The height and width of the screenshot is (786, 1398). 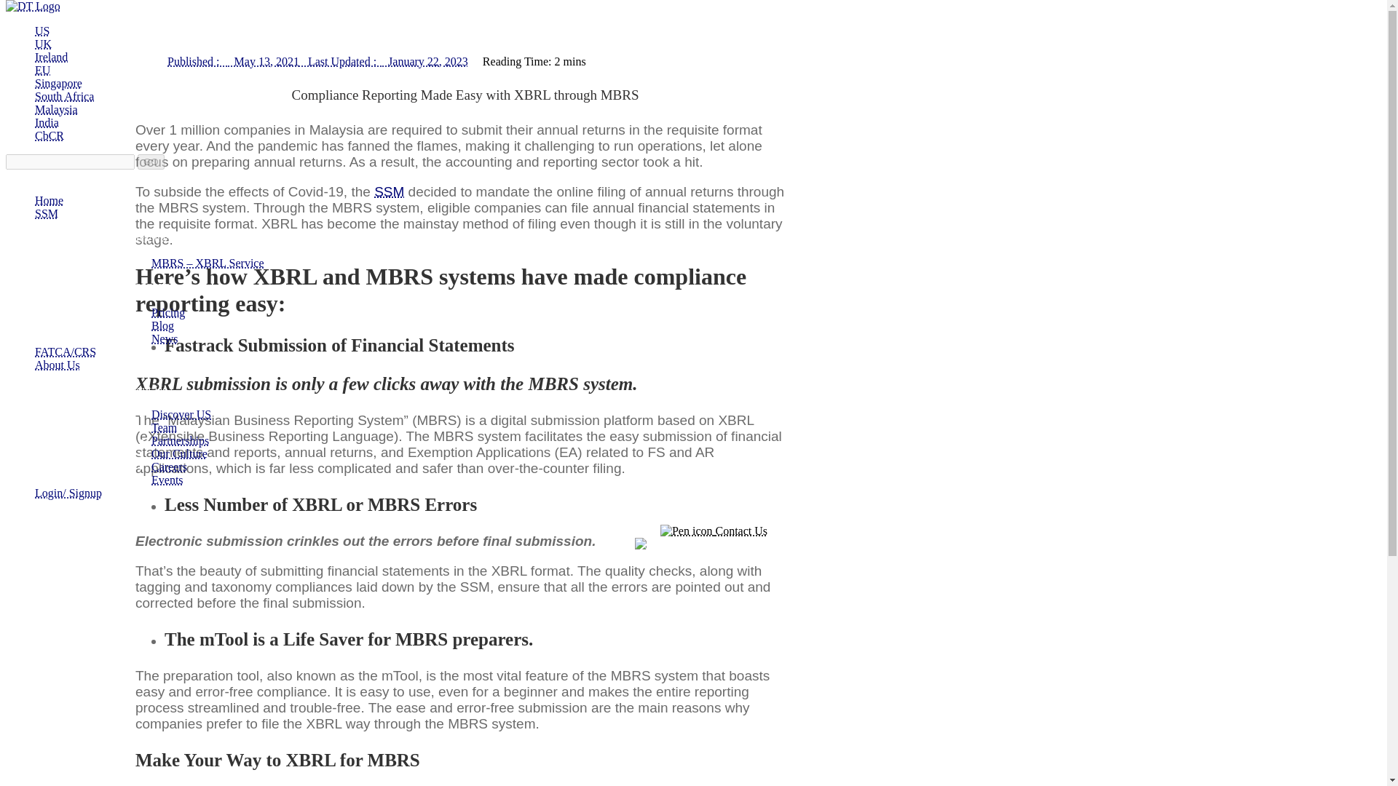 I want to click on Get a Quote, so click(x=714, y=518).